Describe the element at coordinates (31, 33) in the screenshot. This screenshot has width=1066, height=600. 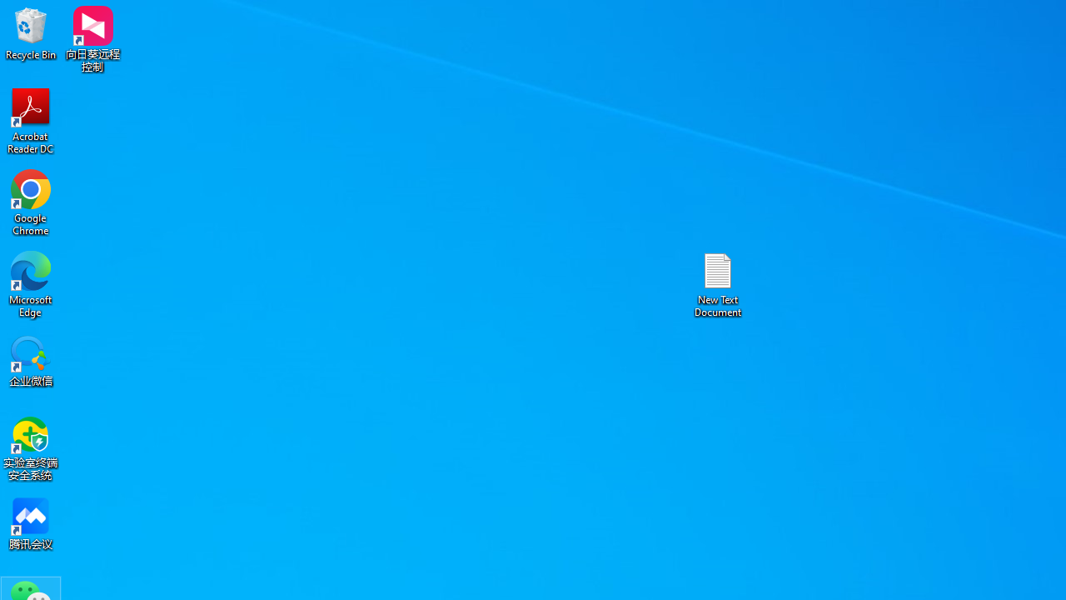
I see `Recycle Bin` at that location.